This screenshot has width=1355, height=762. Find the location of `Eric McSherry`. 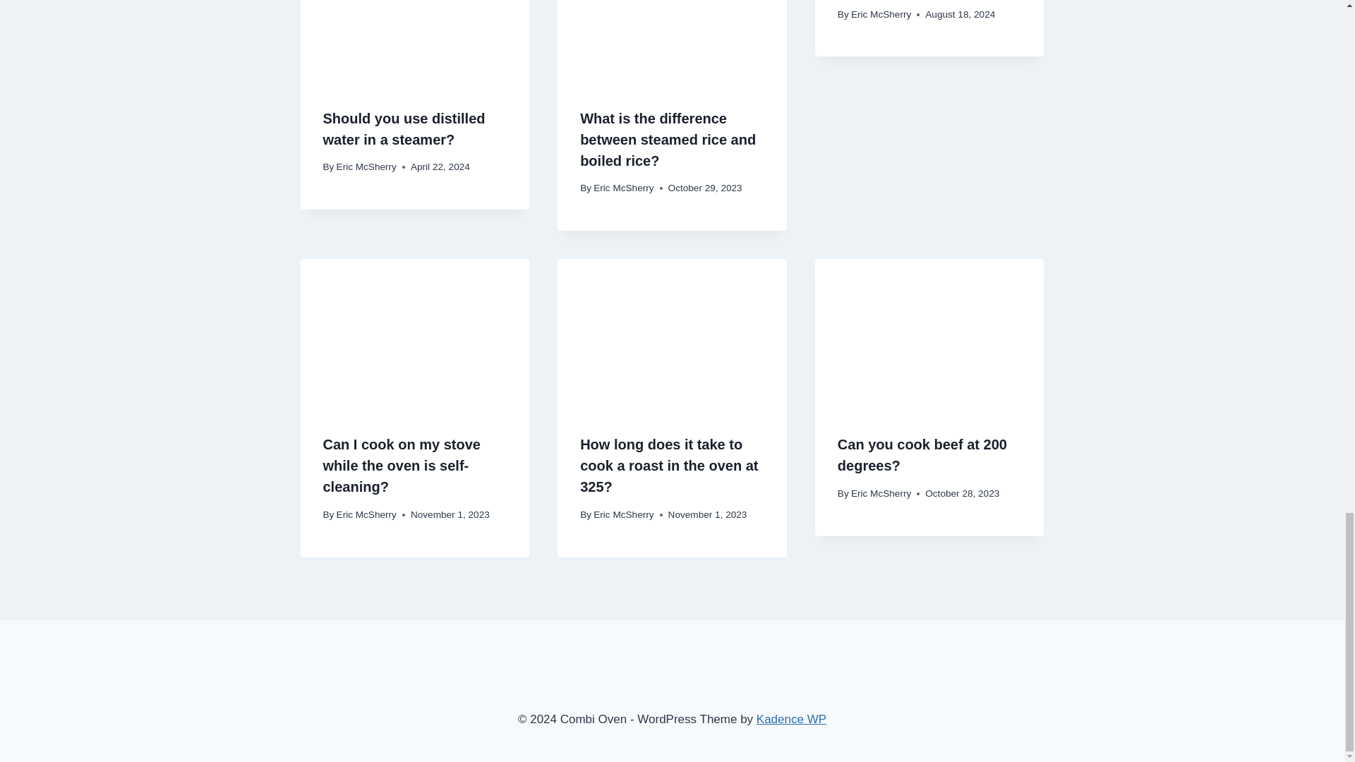

Eric McSherry is located at coordinates (881, 14).